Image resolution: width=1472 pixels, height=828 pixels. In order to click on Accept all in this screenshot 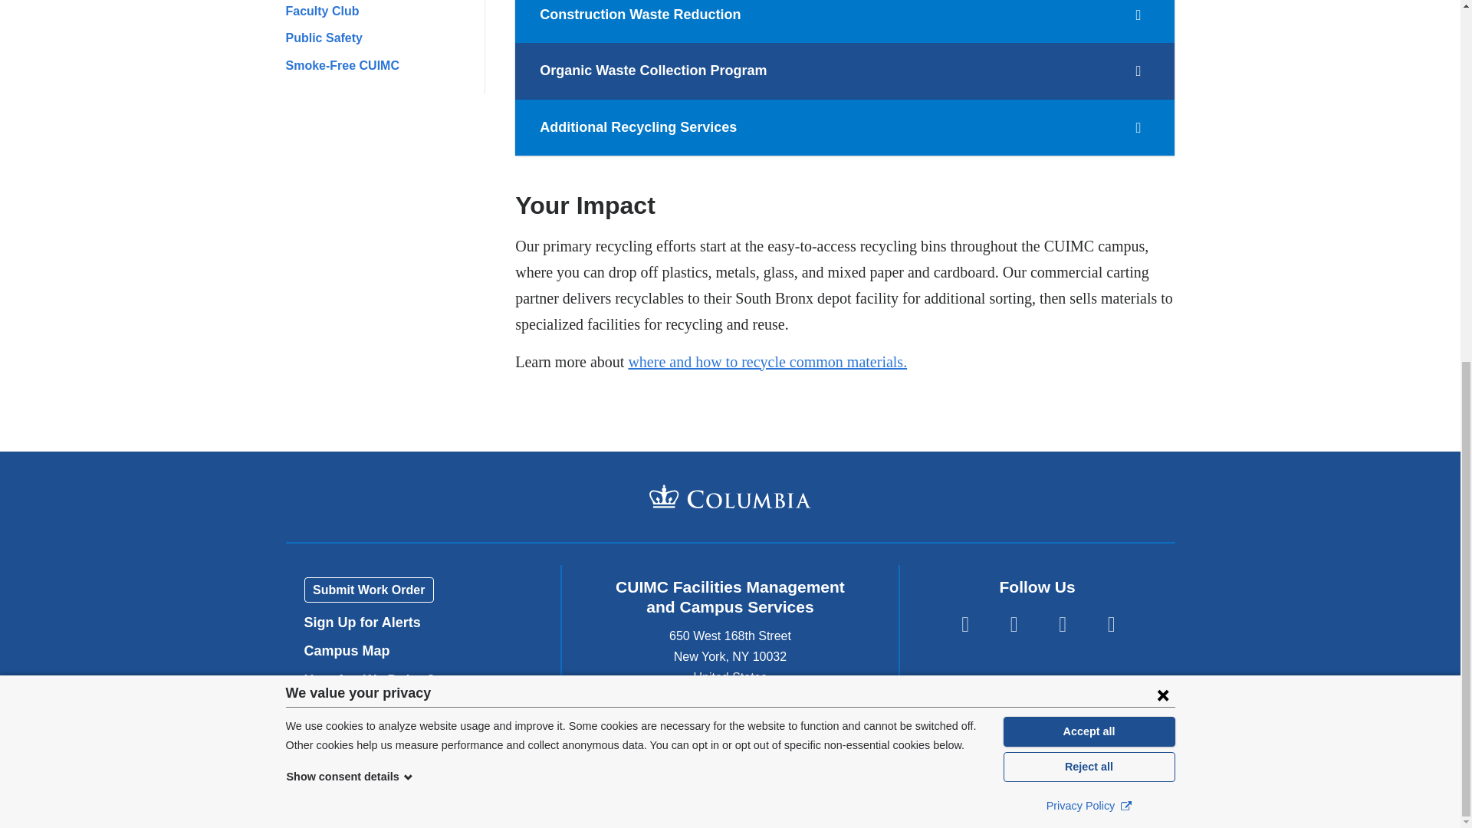, I will do `click(1089, 94)`.